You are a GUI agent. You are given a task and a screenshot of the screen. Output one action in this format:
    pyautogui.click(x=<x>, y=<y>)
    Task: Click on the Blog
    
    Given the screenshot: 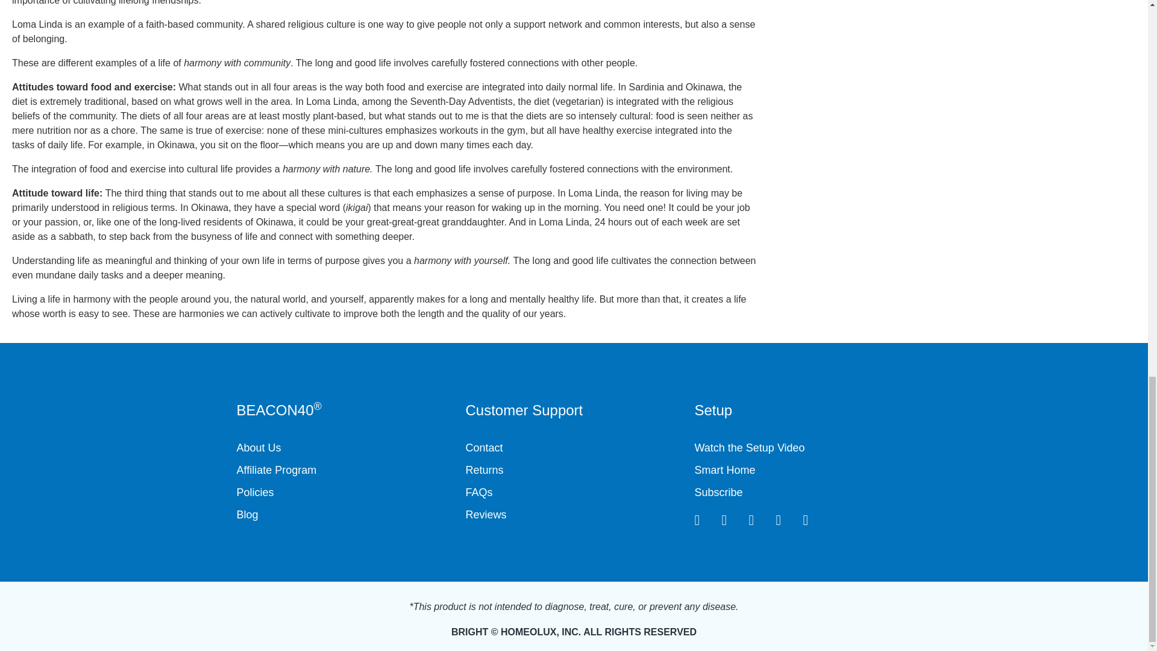 What is the action you would take?
    pyautogui.click(x=345, y=515)
    